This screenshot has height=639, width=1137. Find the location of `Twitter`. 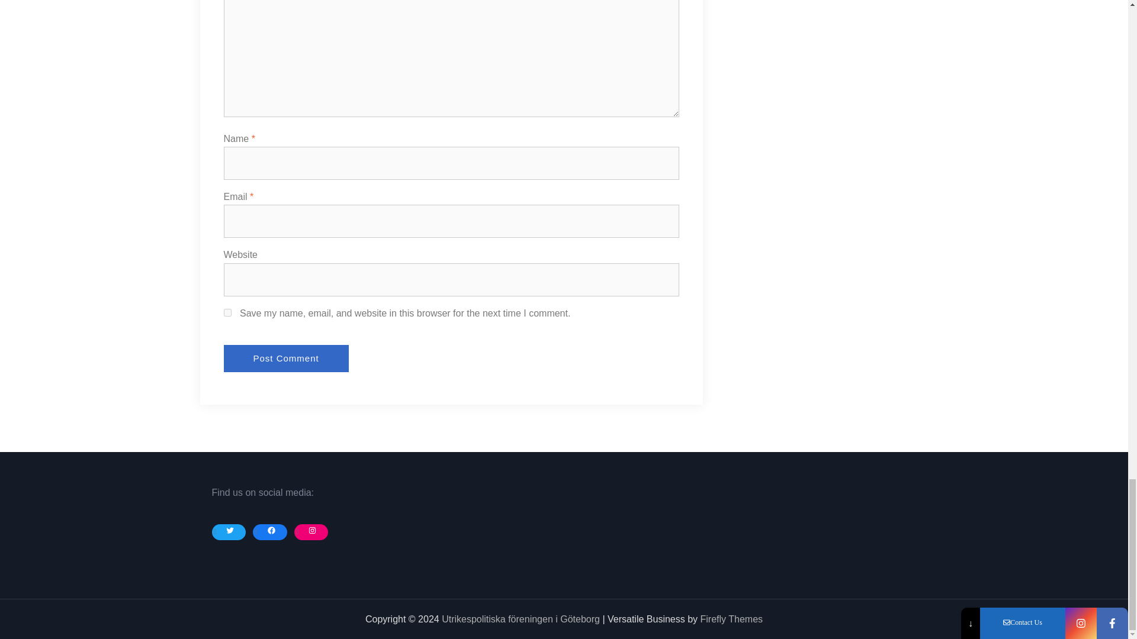

Twitter is located at coordinates (231, 530).